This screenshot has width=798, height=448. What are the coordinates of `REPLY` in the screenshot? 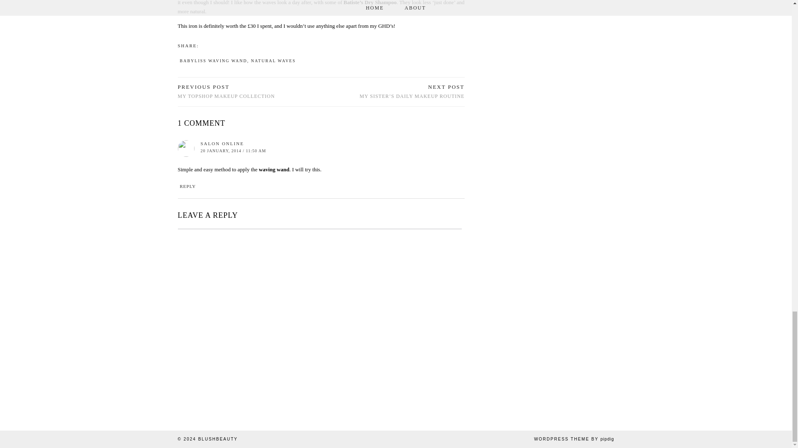 It's located at (227, 91).